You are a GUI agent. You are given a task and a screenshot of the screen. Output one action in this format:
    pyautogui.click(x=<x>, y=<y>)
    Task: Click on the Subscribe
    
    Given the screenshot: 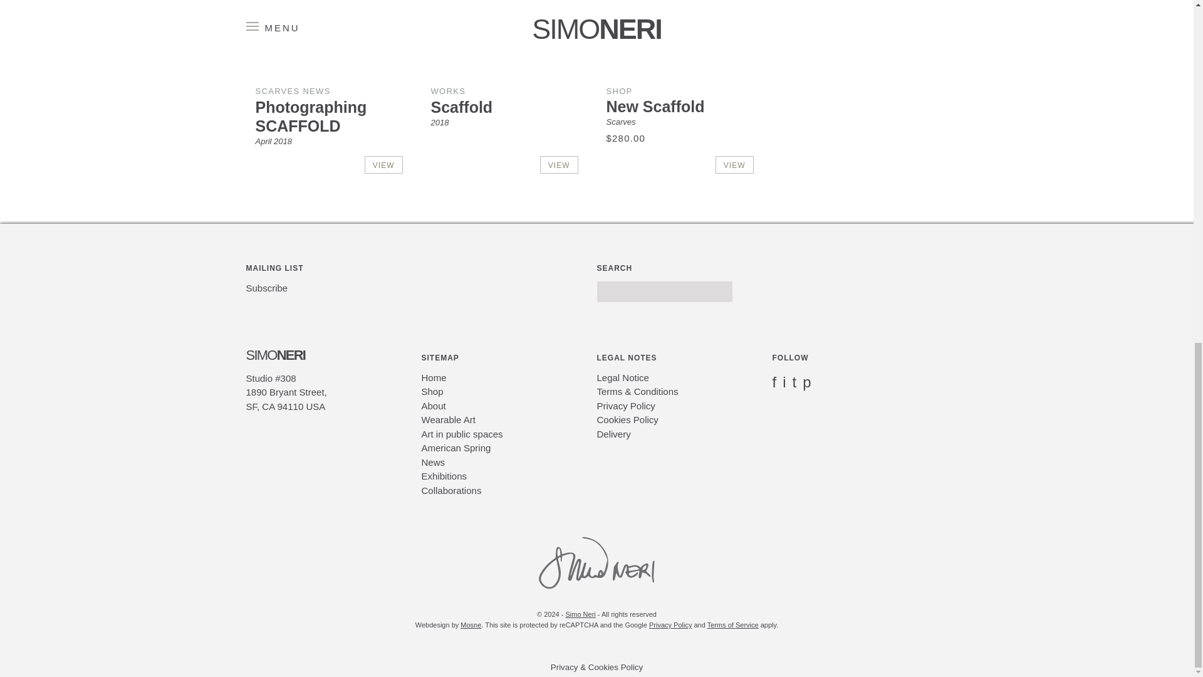 What is the action you would take?
    pyautogui.click(x=266, y=288)
    